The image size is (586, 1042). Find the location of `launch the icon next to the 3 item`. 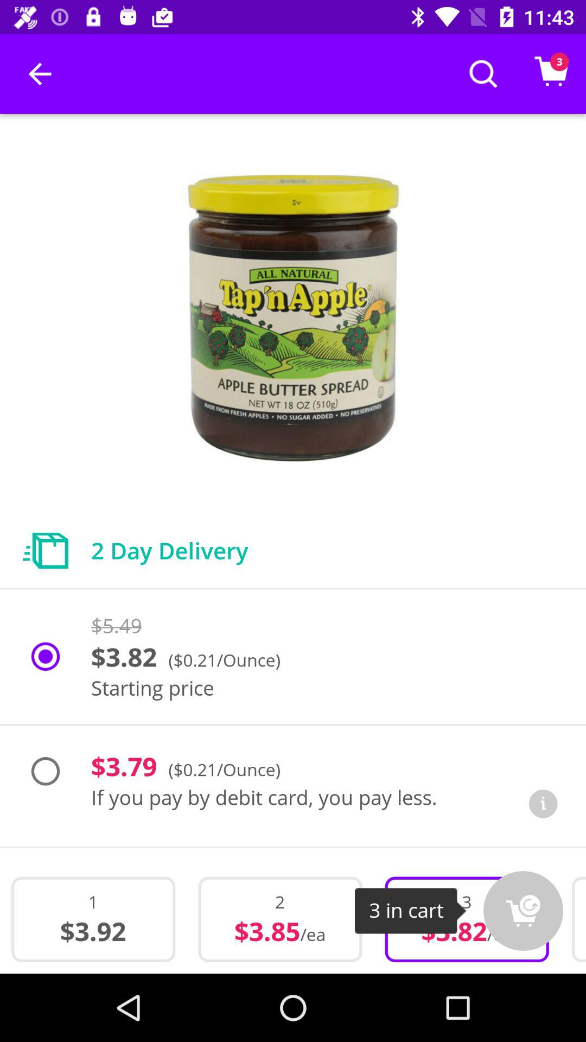

launch the icon next to the 3 item is located at coordinates (523, 911).